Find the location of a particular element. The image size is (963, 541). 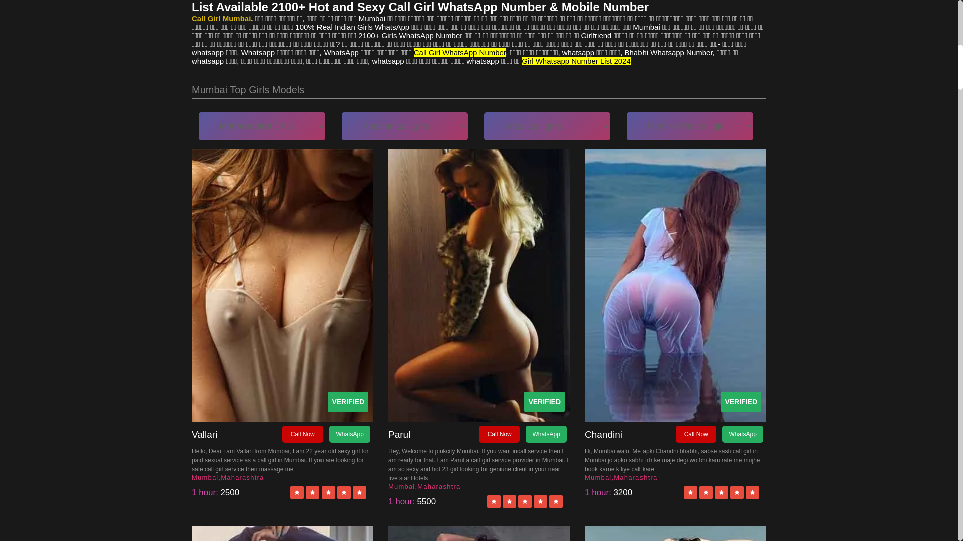

WhatsApp is located at coordinates (349, 434).